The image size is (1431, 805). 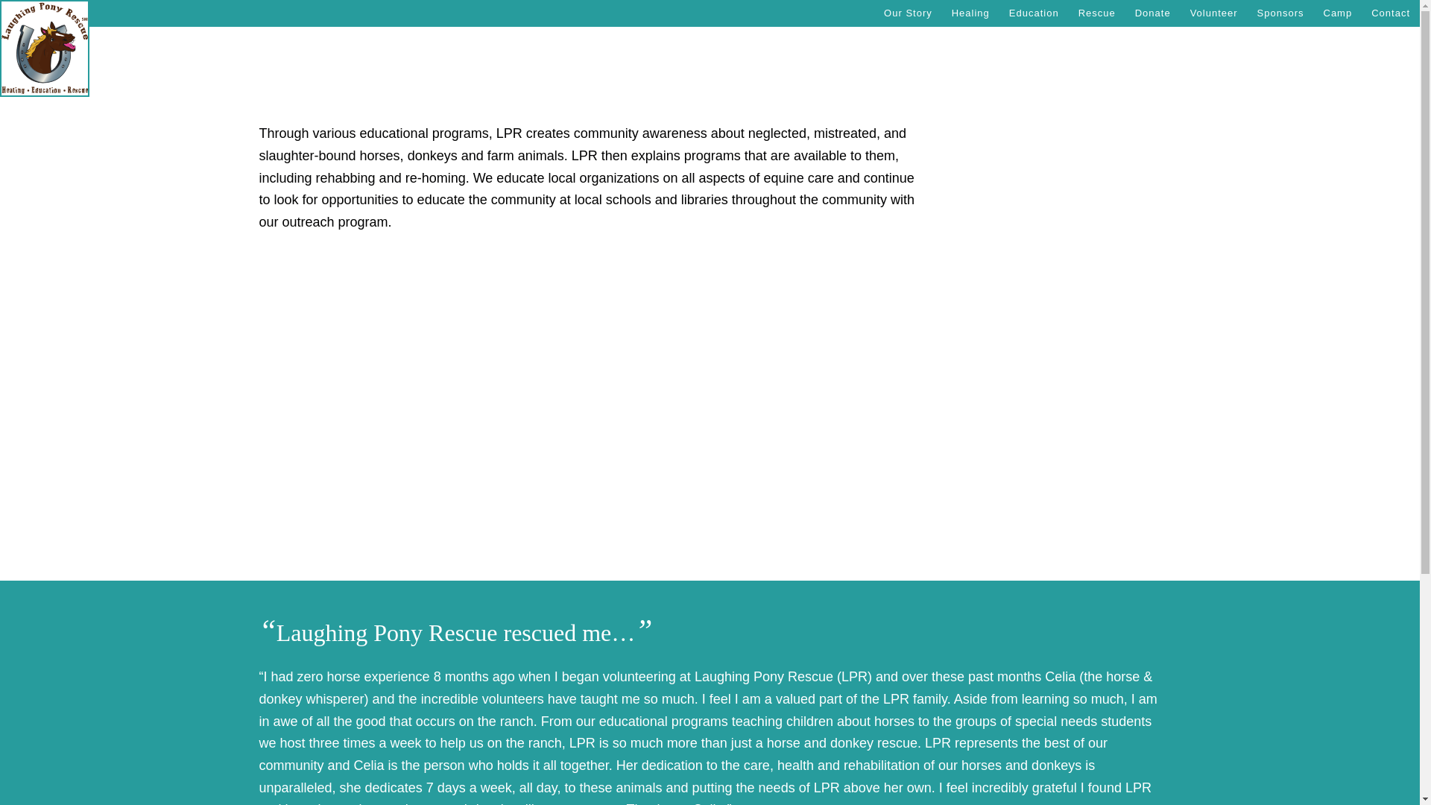 What do you see at coordinates (1034, 13) in the screenshot?
I see `Education` at bounding box center [1034, 13].